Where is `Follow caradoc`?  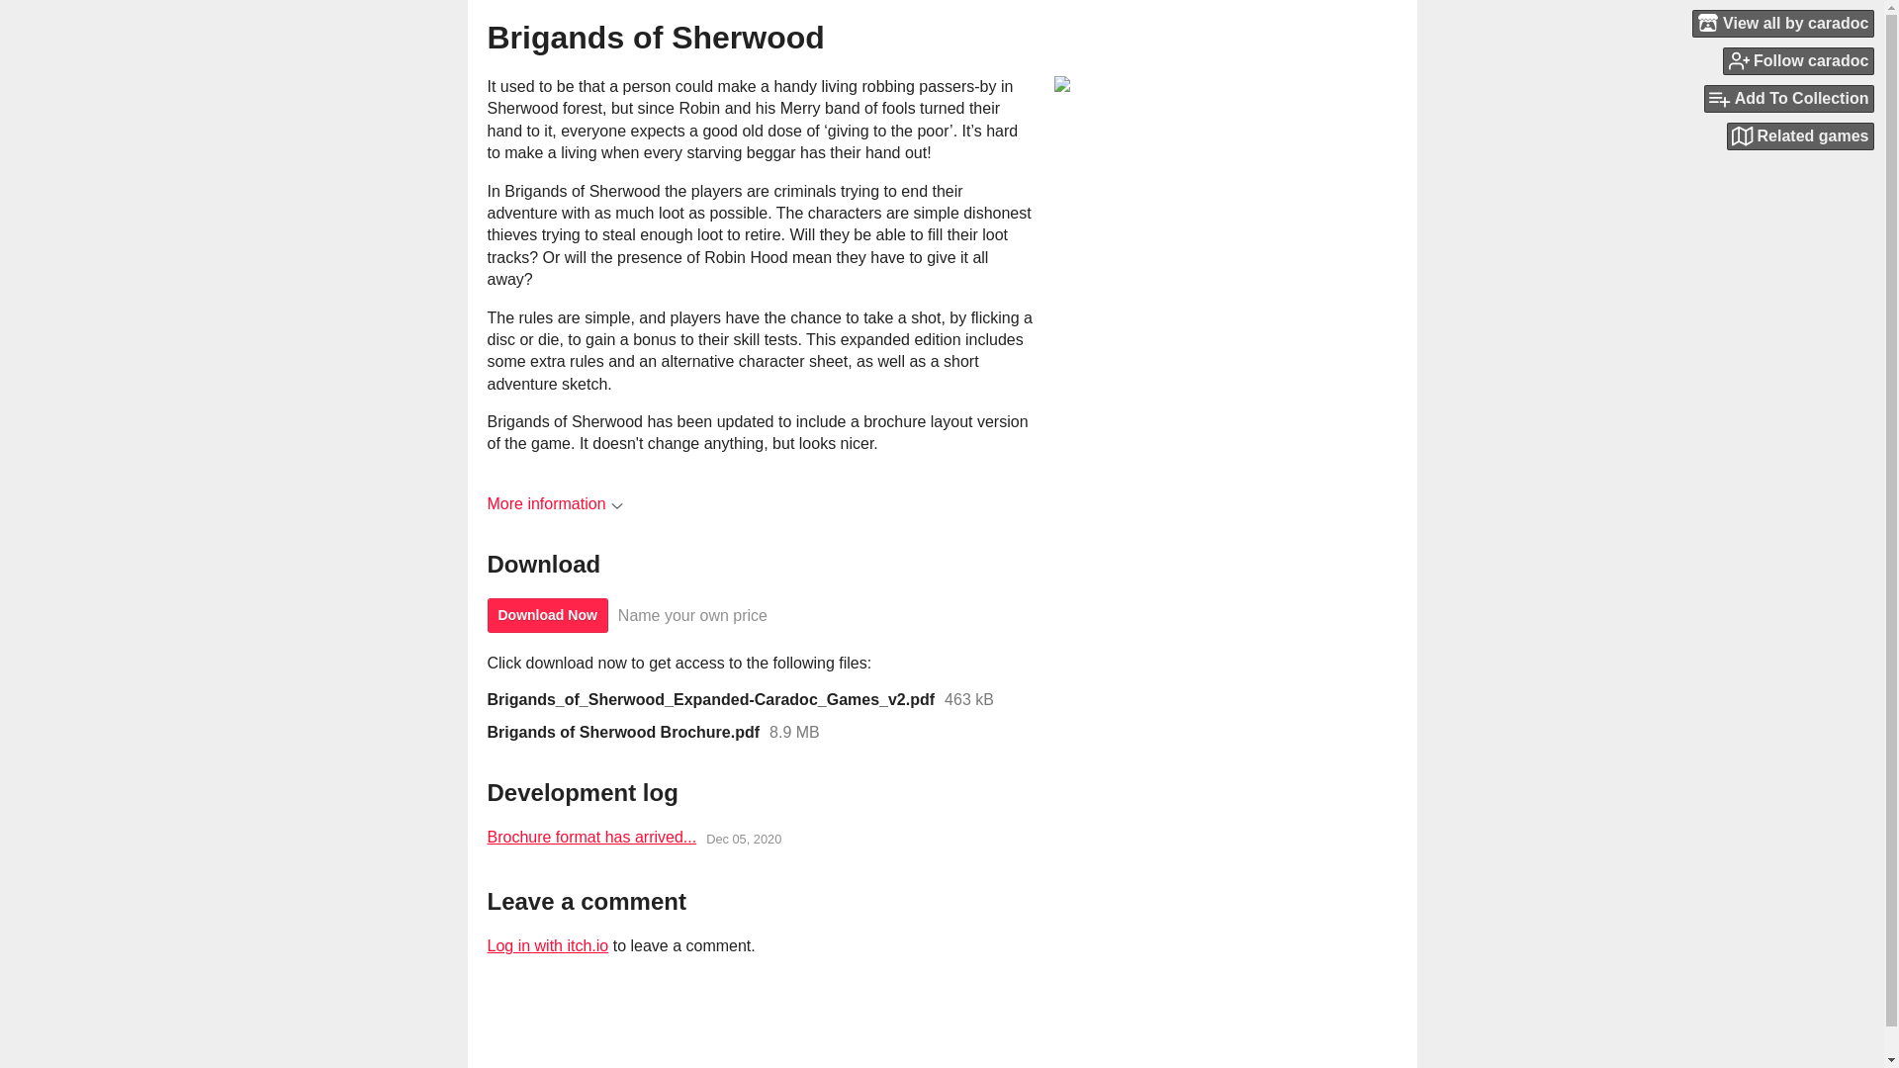
Follow caradoc is located at coordinates (1798, 60).